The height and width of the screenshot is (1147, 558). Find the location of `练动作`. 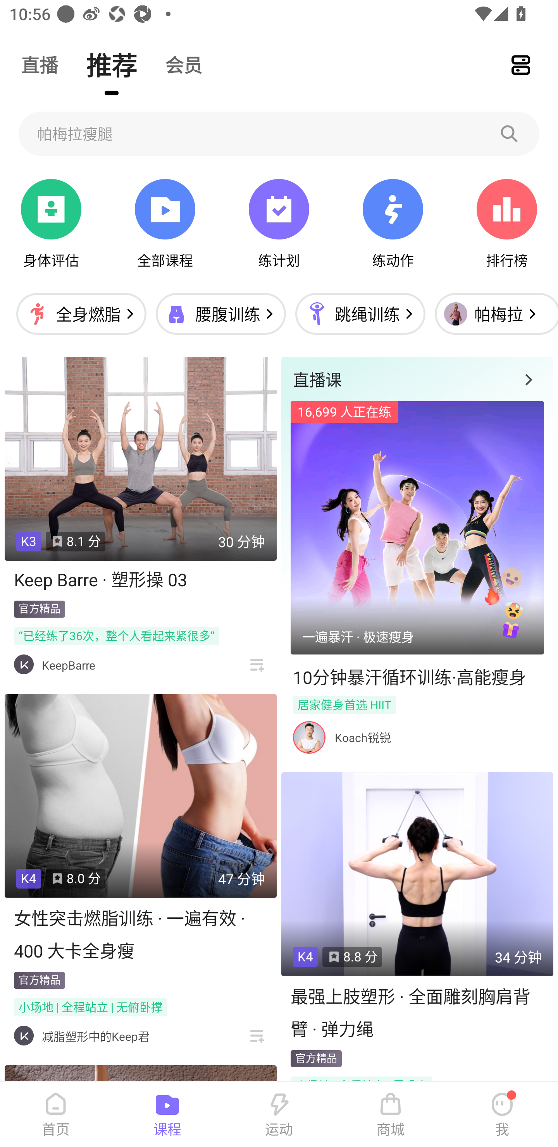

练动作 is located at coordinates (393, 224).